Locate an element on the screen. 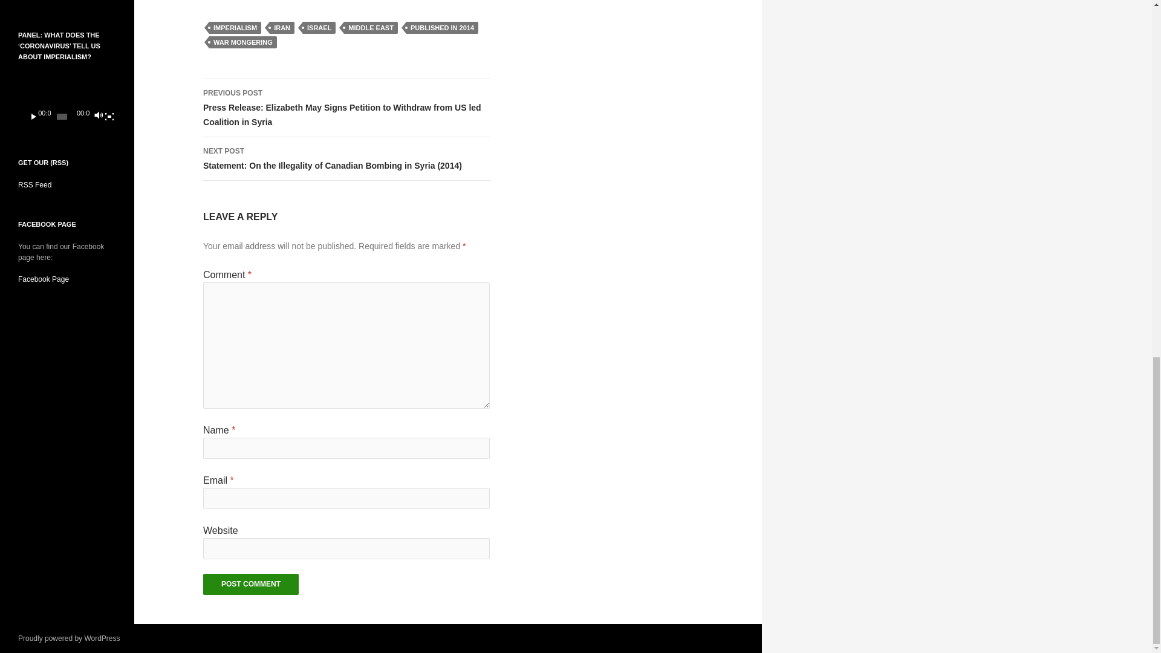 The height and width of the screenshot is (653, 1161). IRAN is located at coordinates (282, 28).